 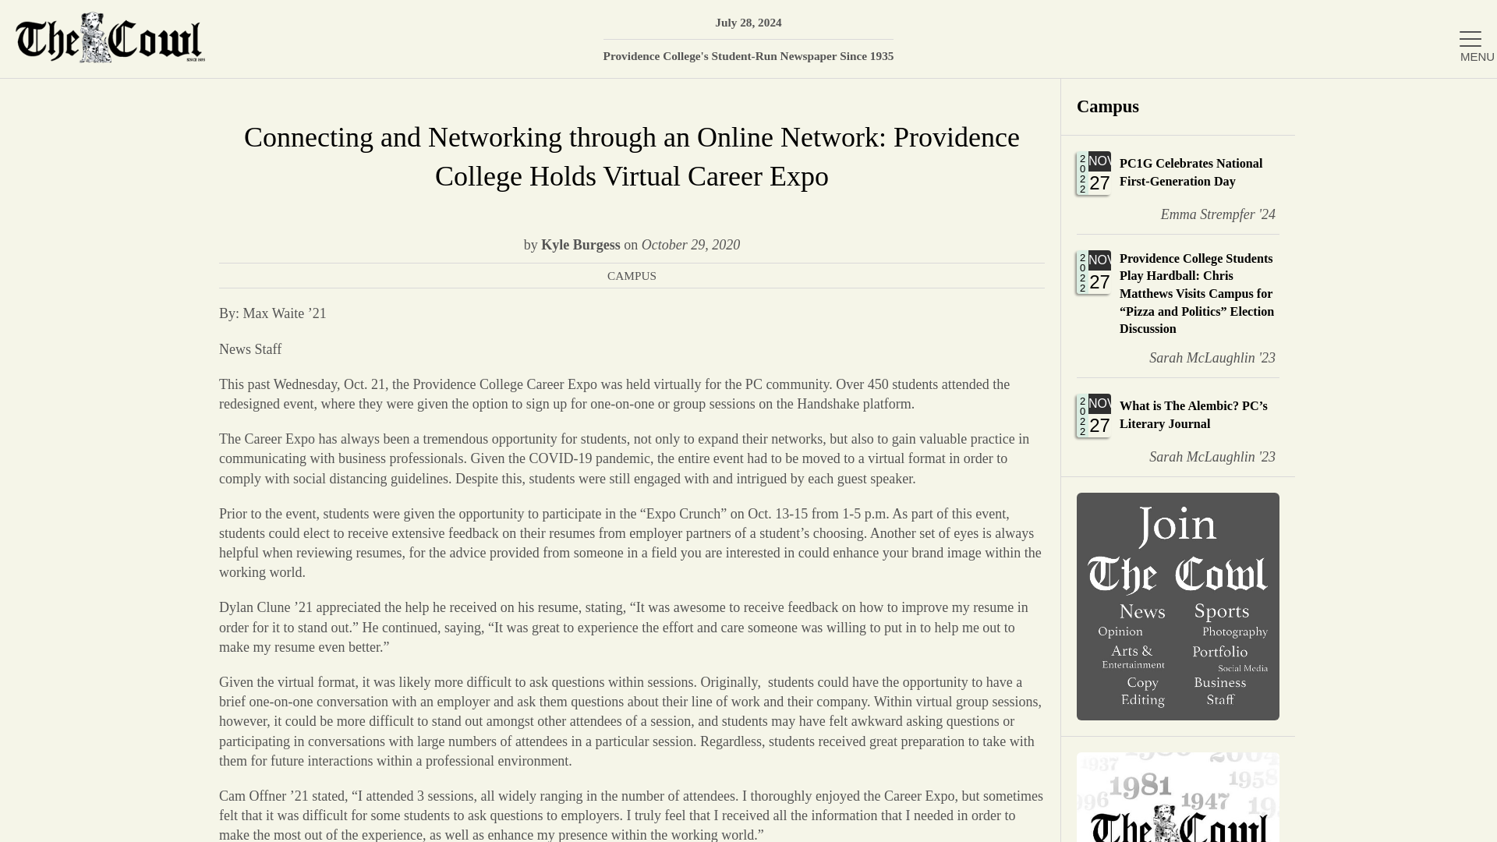 I want to click on About Us, so click(x=1177, y=106).